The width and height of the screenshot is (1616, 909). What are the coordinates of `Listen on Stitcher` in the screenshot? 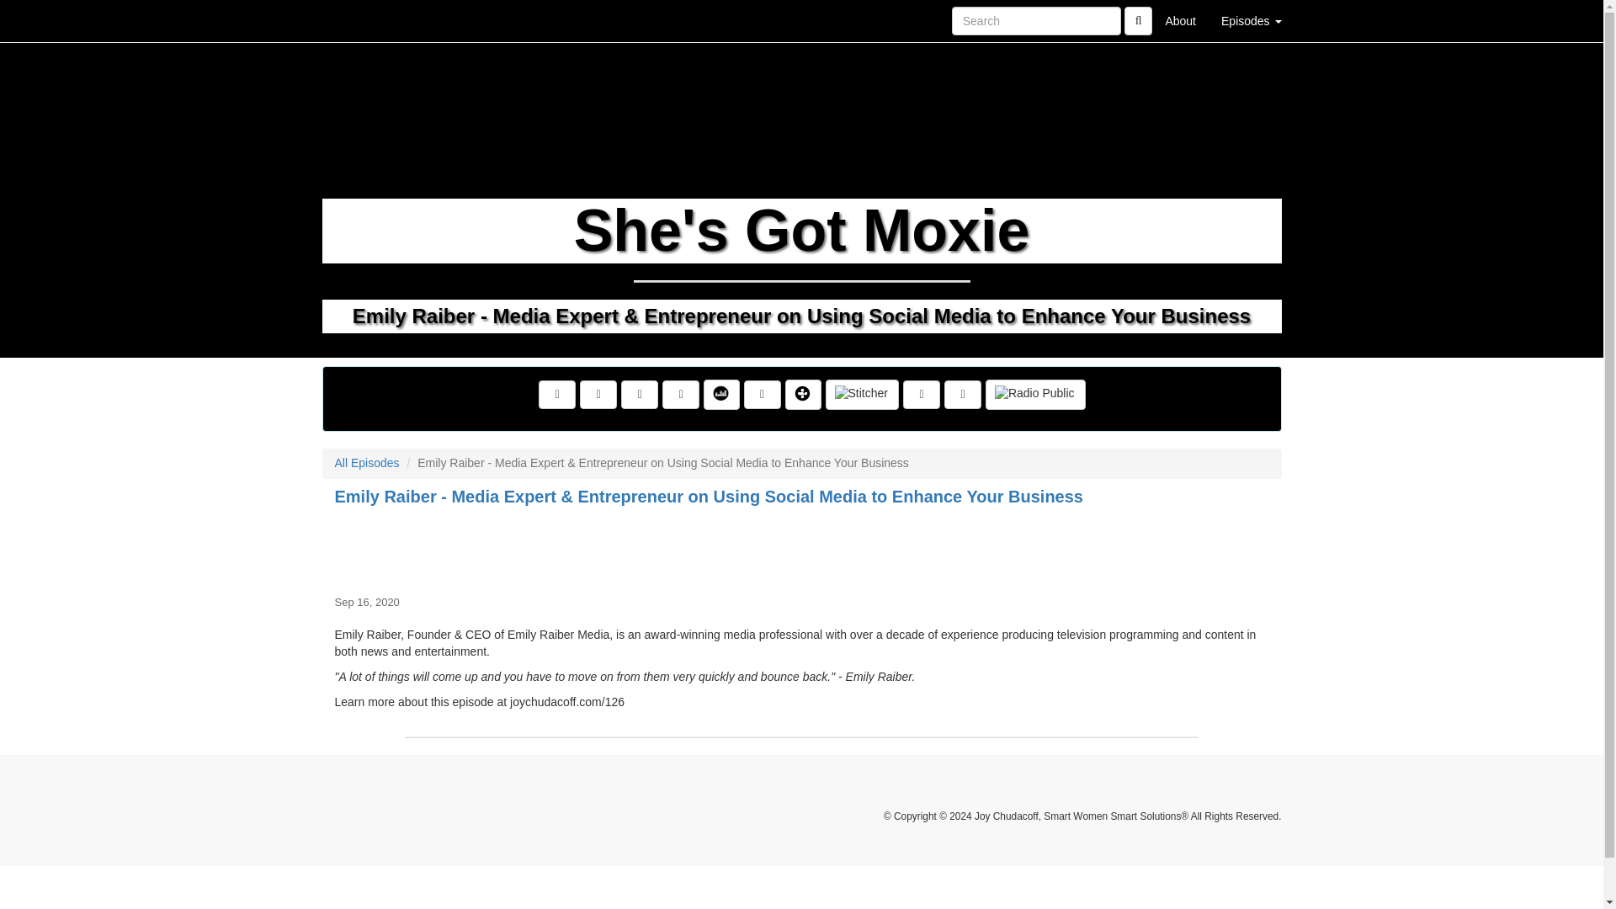 It's located at (861, 395).